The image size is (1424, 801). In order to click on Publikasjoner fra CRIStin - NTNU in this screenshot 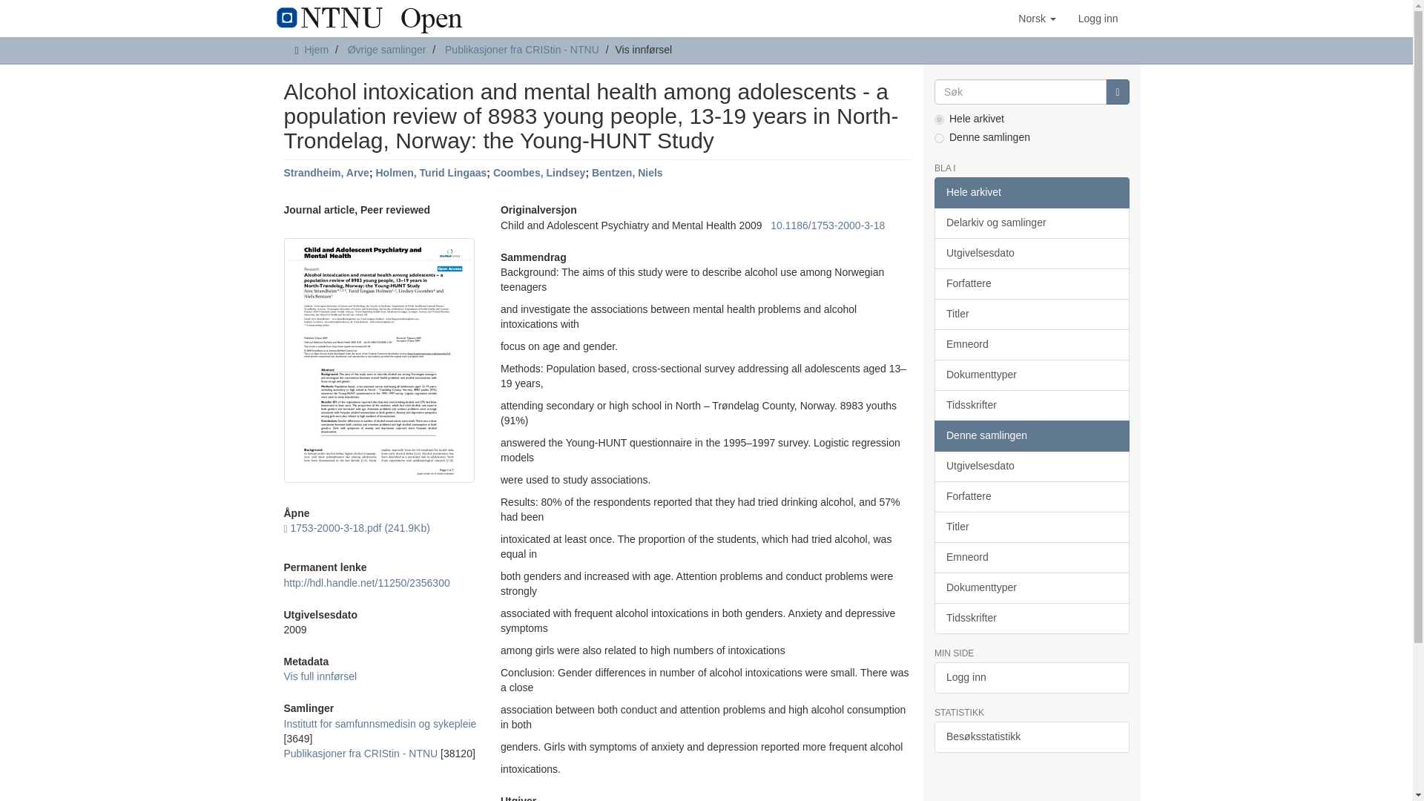, I will do `click(360, 753)`.